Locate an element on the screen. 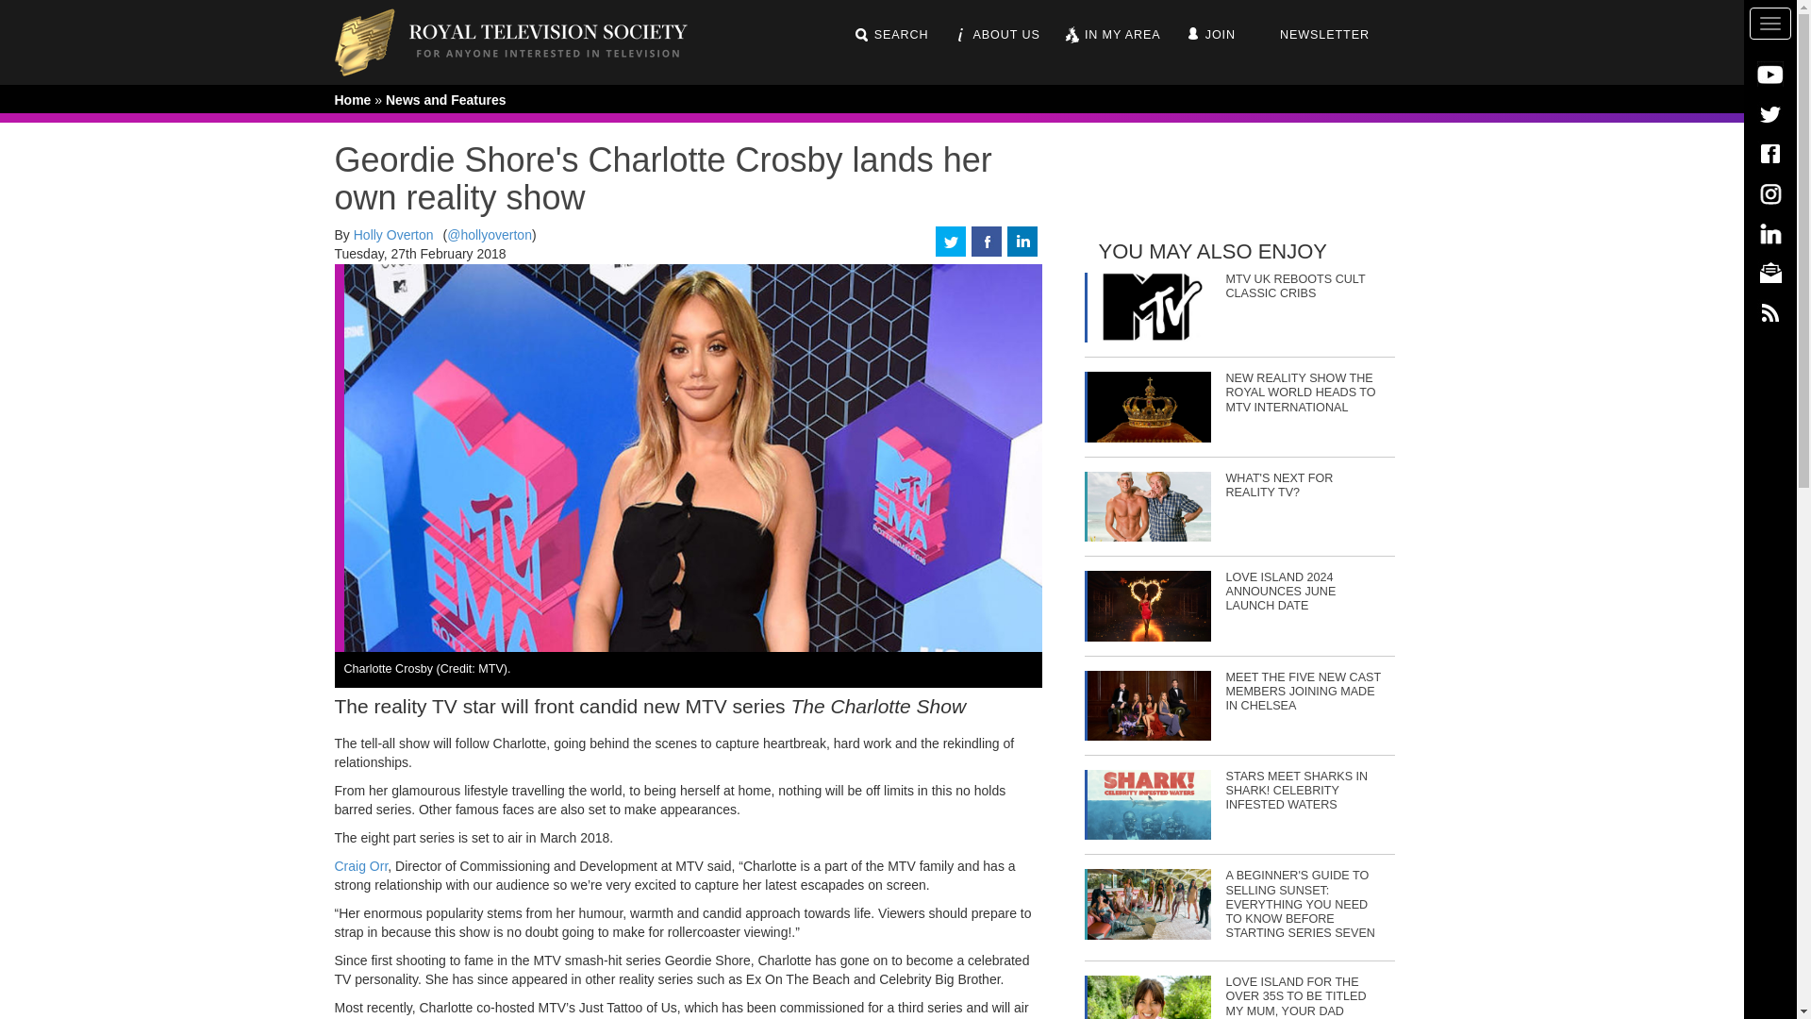 The height and width of the screenshot is (1019, 1811). Tweet this is located at coordinates (951, 240).